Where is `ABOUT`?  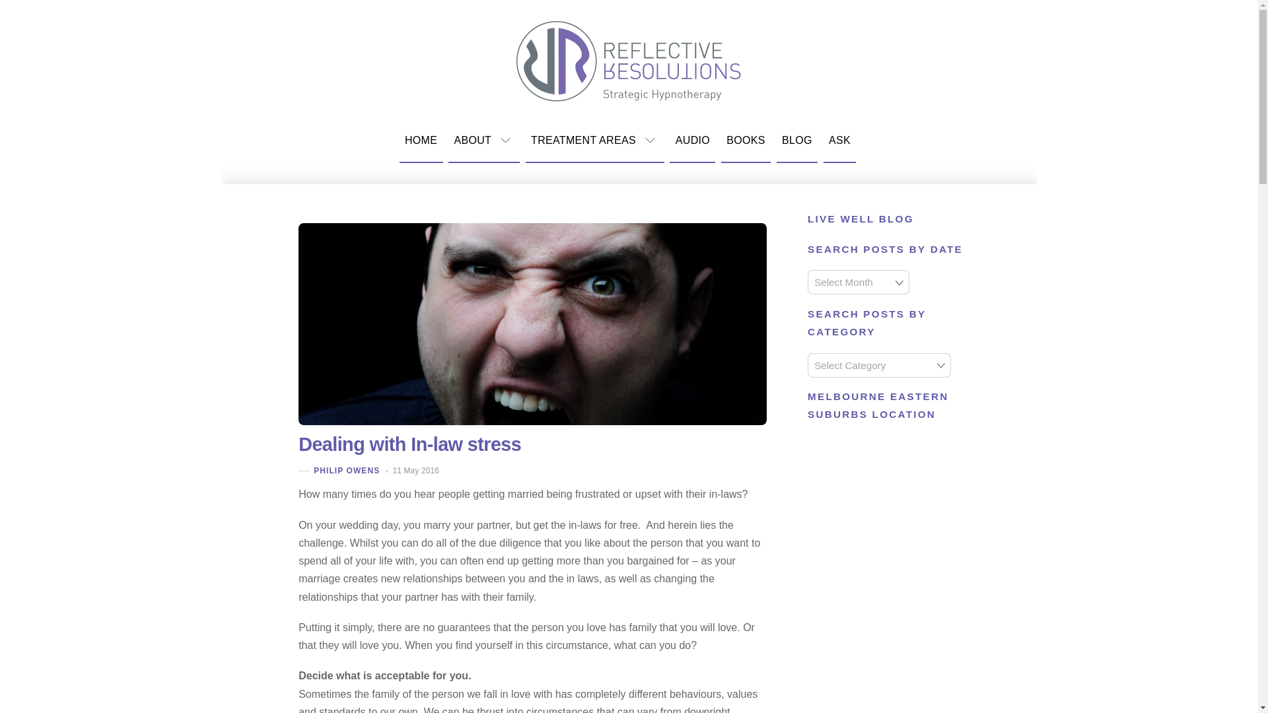
ABOUT is located at coordinates (484, 141).